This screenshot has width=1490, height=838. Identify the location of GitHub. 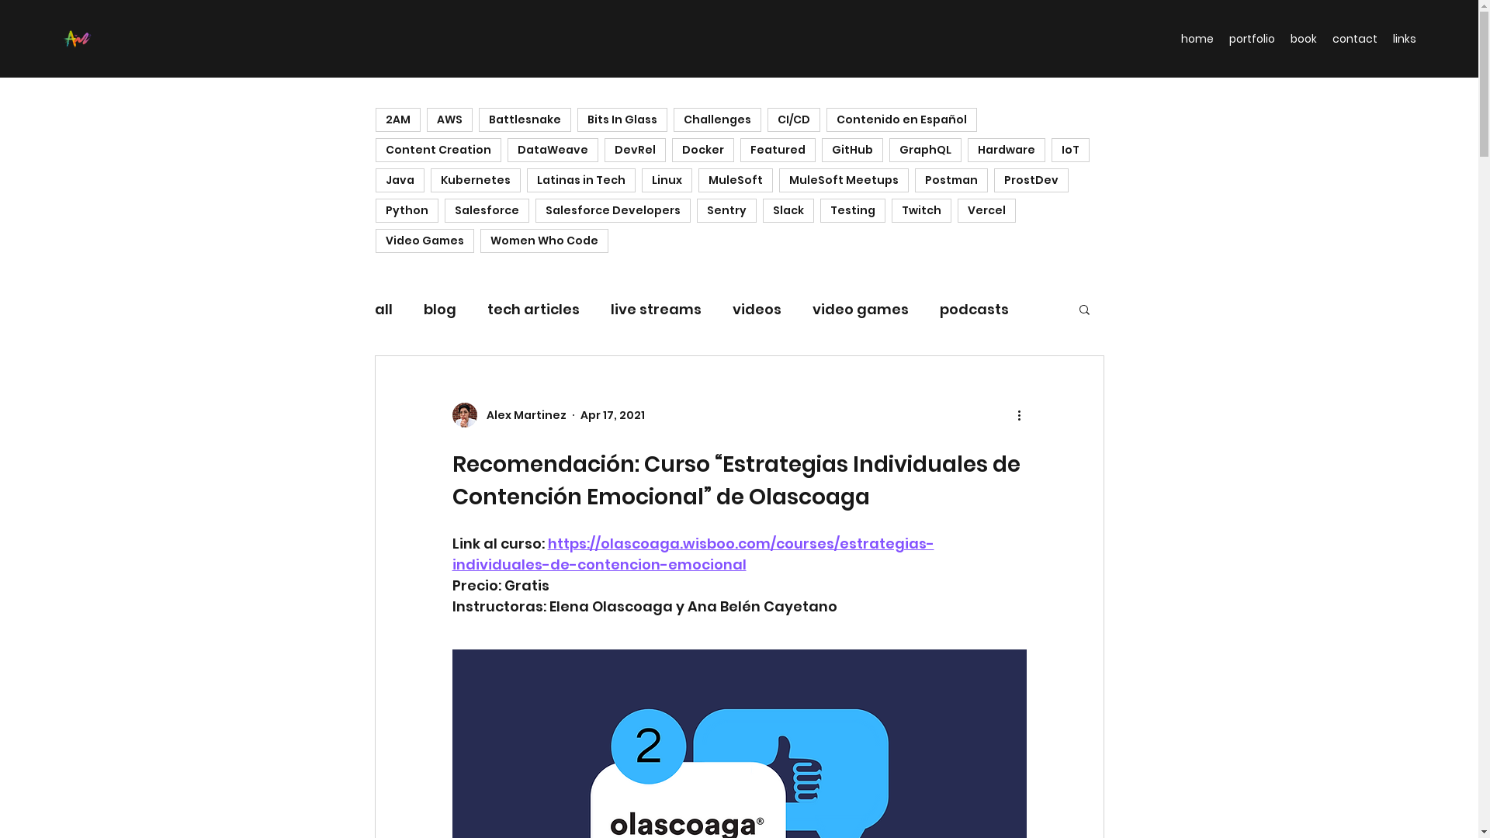
(852, 151).